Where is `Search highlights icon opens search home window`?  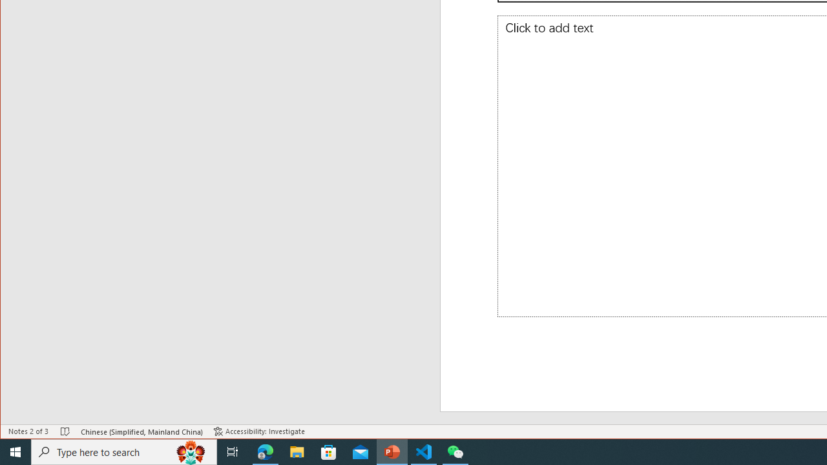 Search highlights icon opens search home window is located at coordinates (191, 452).